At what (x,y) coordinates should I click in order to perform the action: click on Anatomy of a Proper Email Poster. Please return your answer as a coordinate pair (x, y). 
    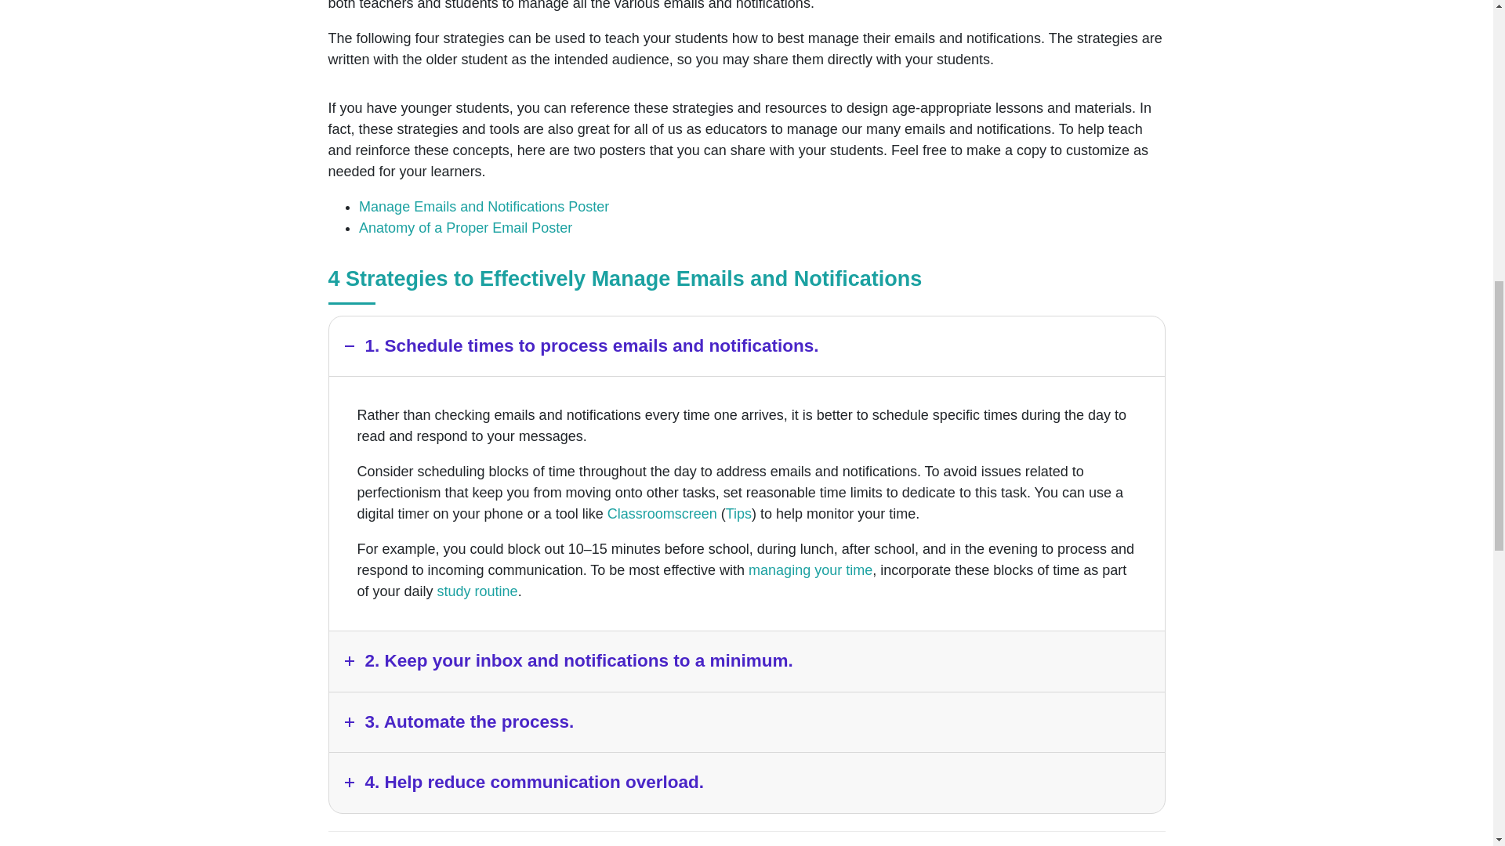
    Looking at the image, I should click on (466, 227).